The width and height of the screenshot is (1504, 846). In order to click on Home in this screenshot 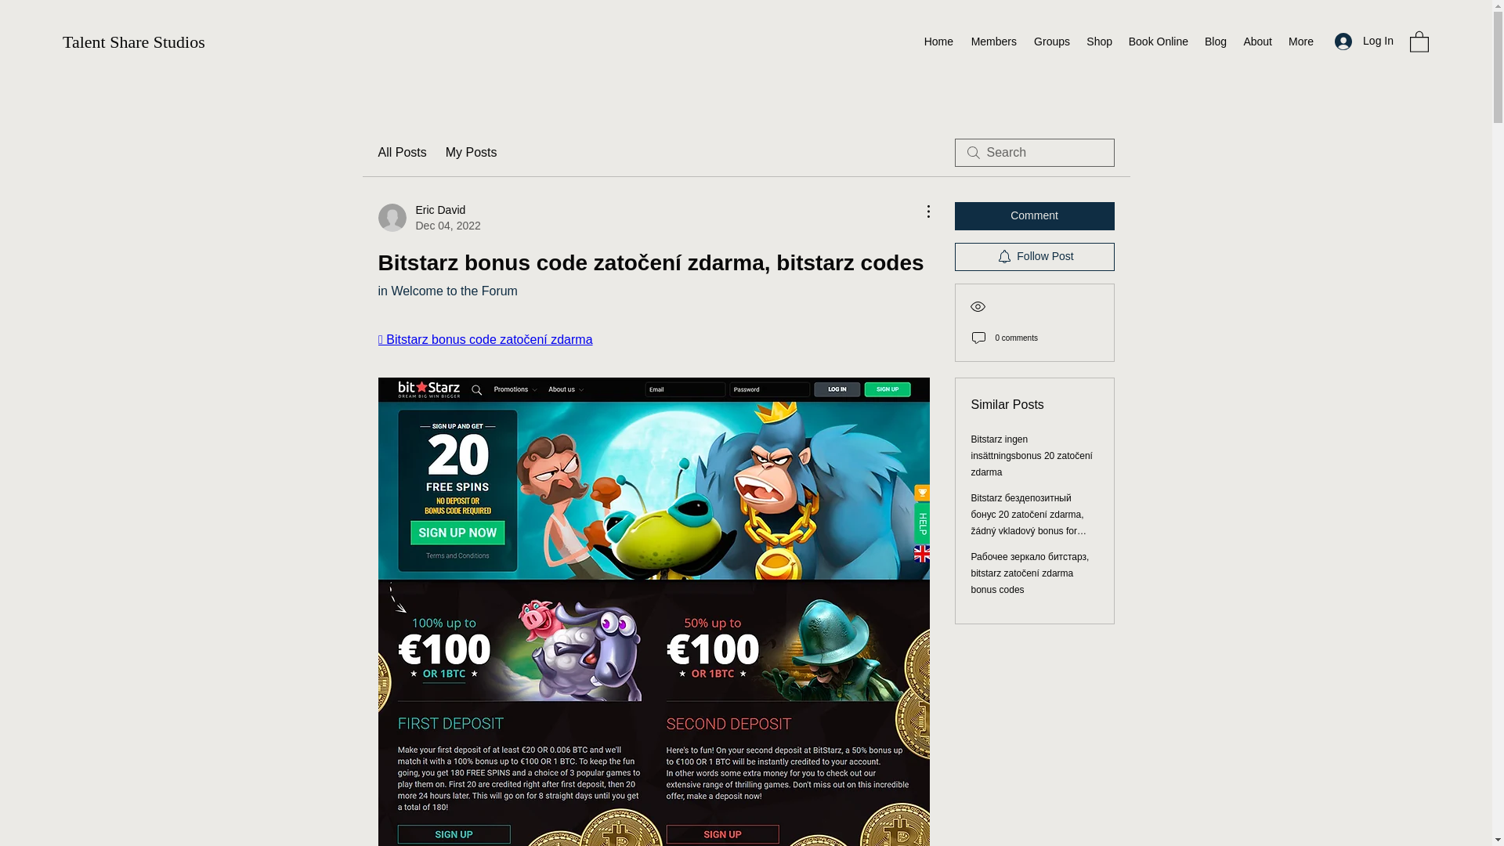, I will do `click(1034, 256)`.